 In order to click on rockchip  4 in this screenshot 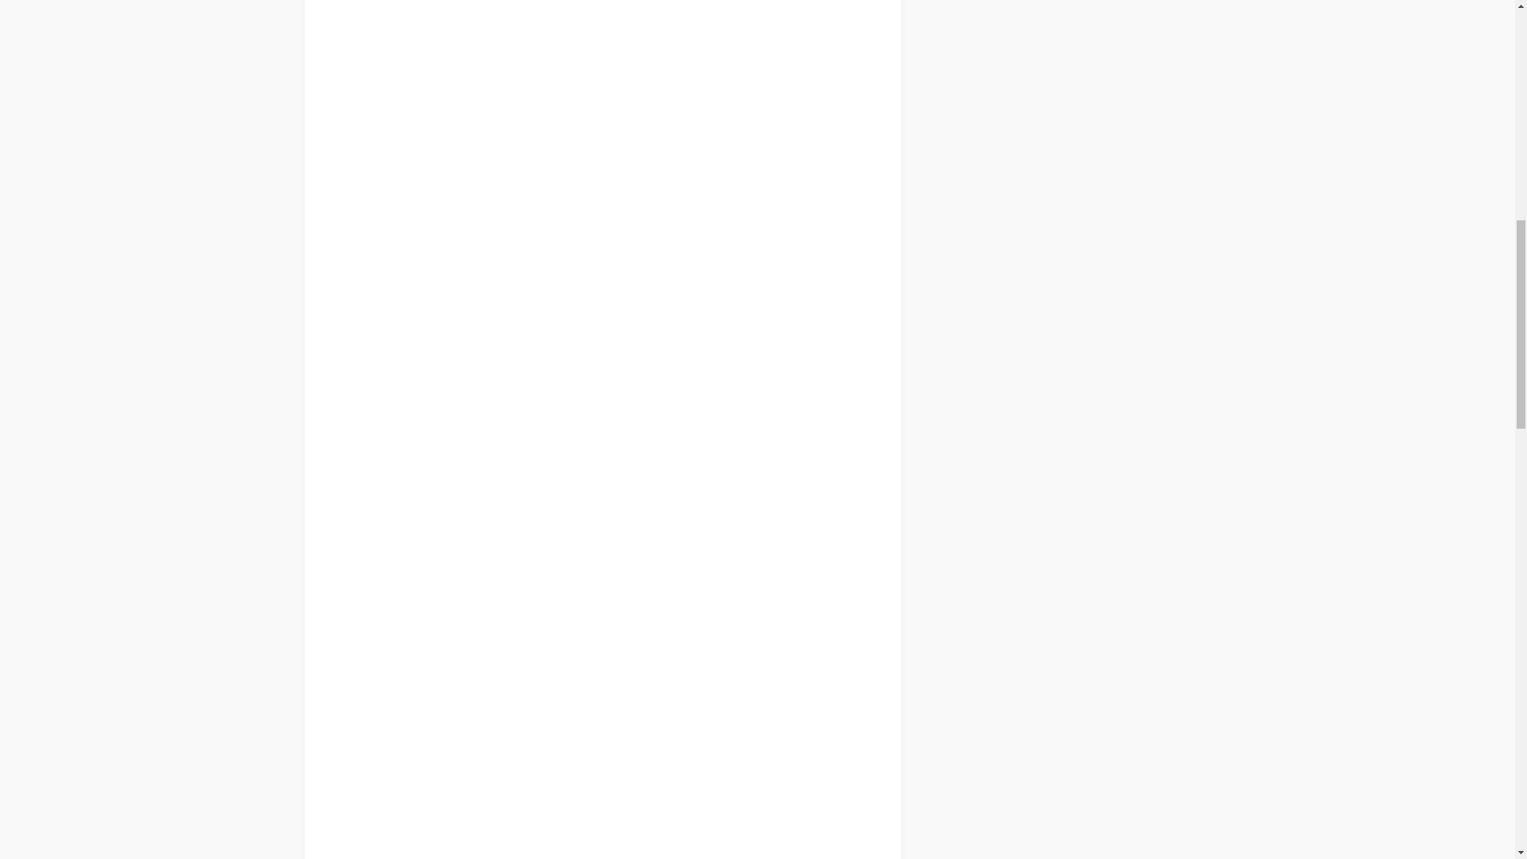, I will do `click(364, 579)`.